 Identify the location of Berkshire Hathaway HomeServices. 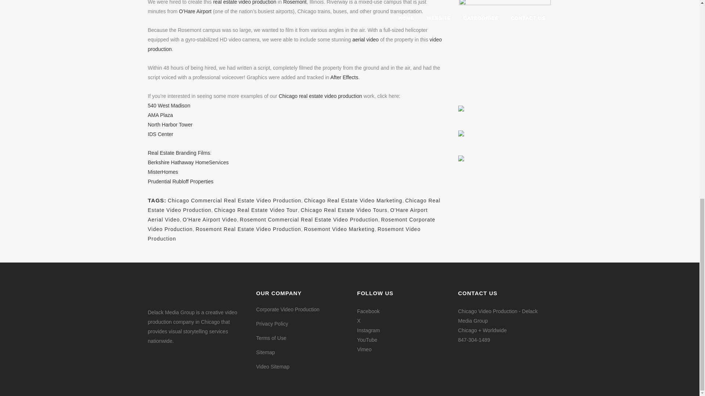
(188, 162).